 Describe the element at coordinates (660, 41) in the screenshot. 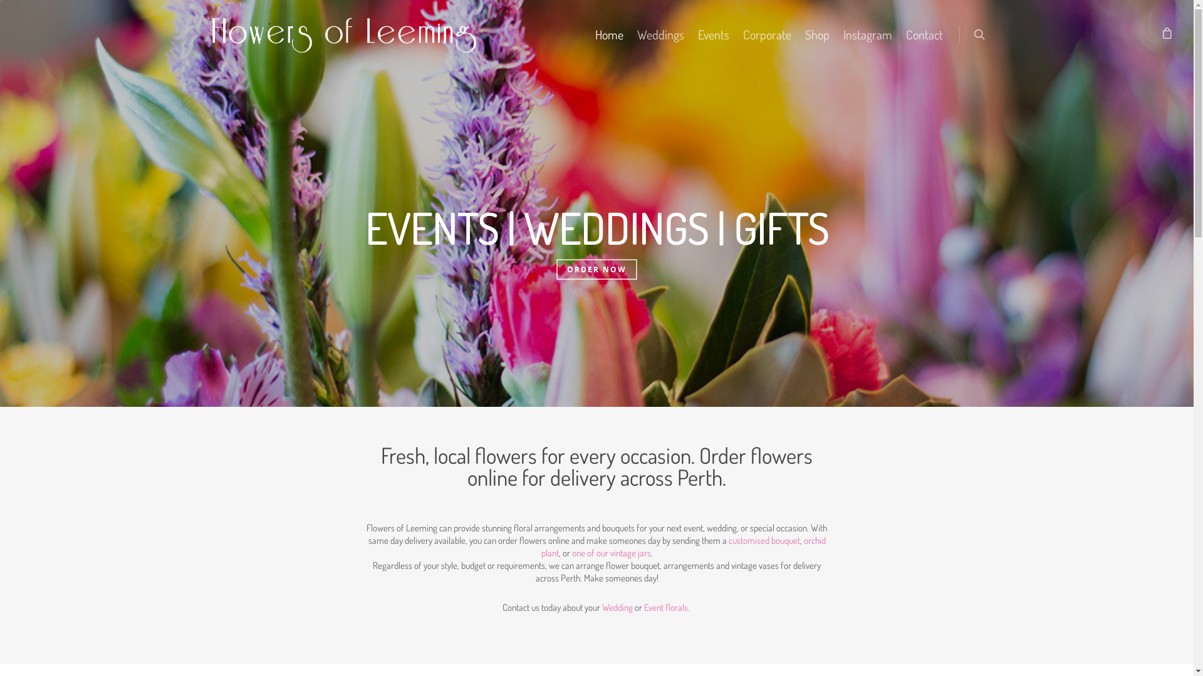

I see `Weddings` at that location.